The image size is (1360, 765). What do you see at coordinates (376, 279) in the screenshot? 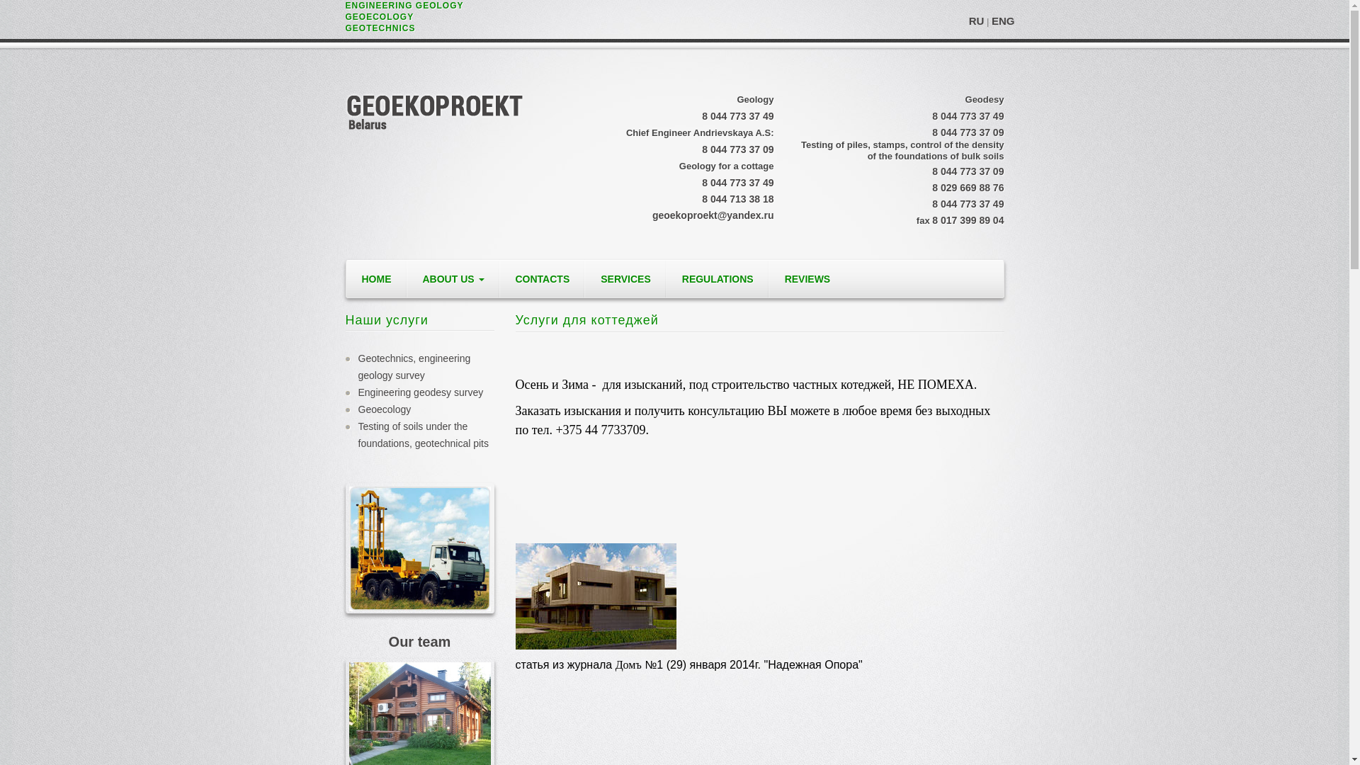
I see `HOME` at bounding box center [376, 279].